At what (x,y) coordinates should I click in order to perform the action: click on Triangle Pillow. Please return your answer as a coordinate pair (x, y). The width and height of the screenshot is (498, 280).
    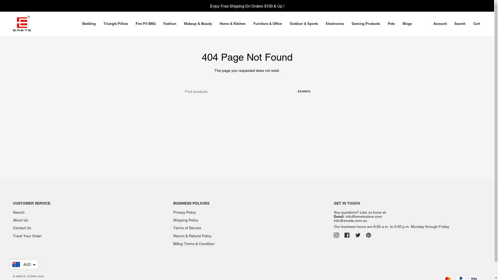
    Looking at the image, I should click on (116, 24).